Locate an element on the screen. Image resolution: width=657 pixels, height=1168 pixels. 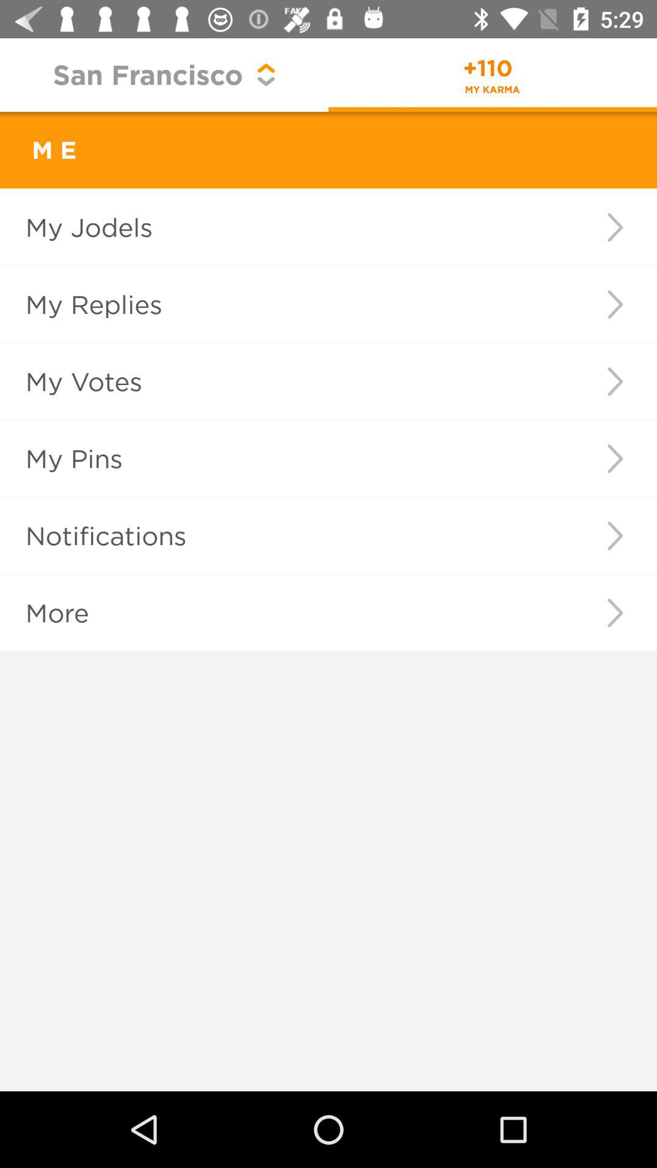
turn on icon to the right of the my jodels icon is located at coordinates (614, 227).